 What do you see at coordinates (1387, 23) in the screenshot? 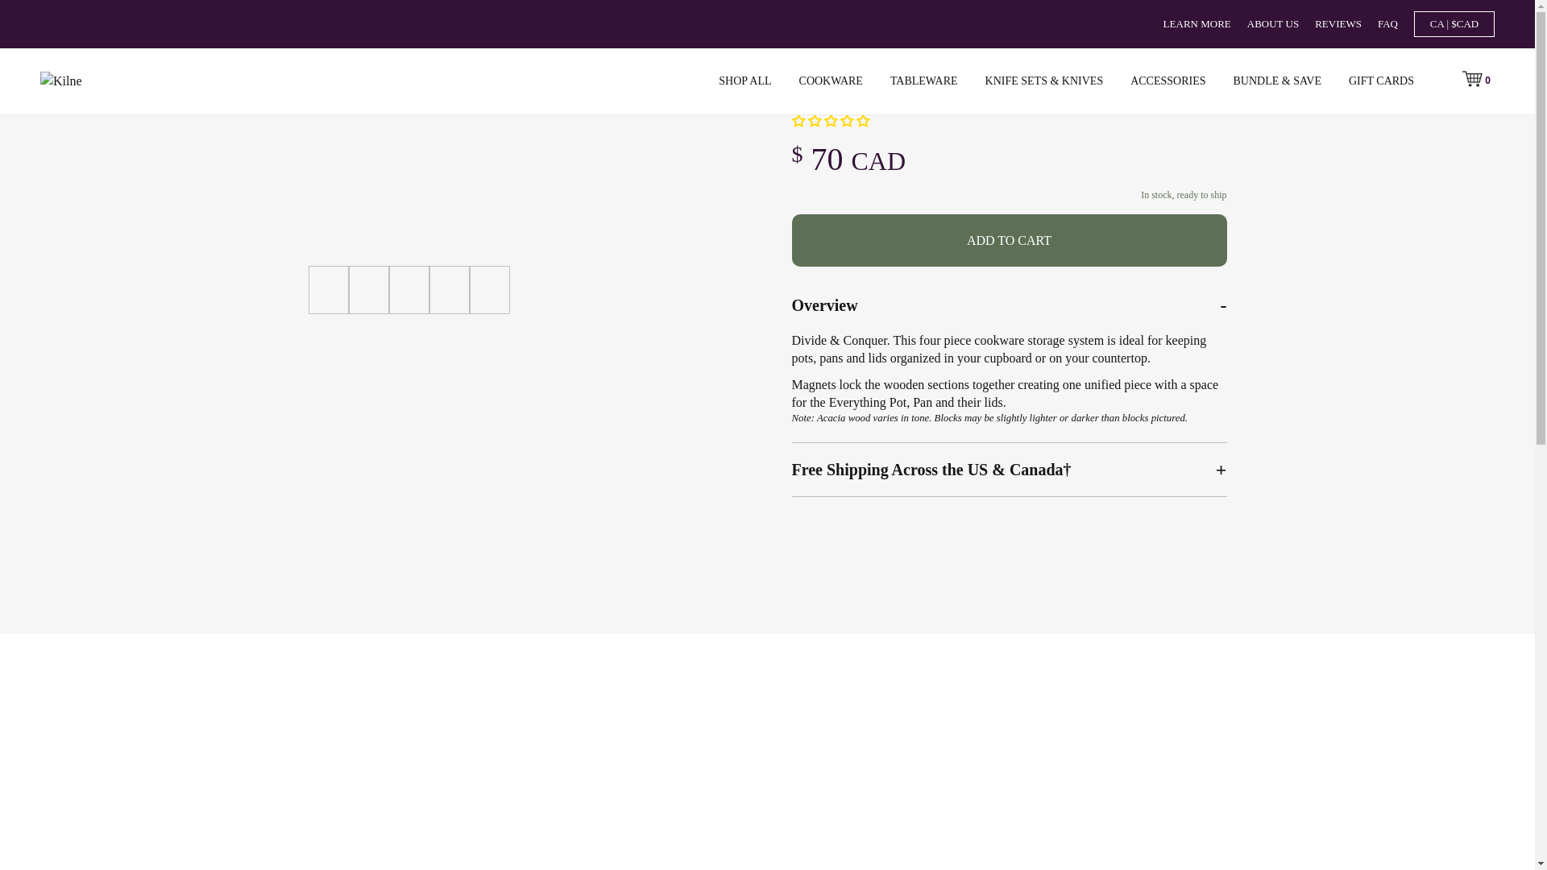
I see `FAQ` at bounding box center [1387, 23].